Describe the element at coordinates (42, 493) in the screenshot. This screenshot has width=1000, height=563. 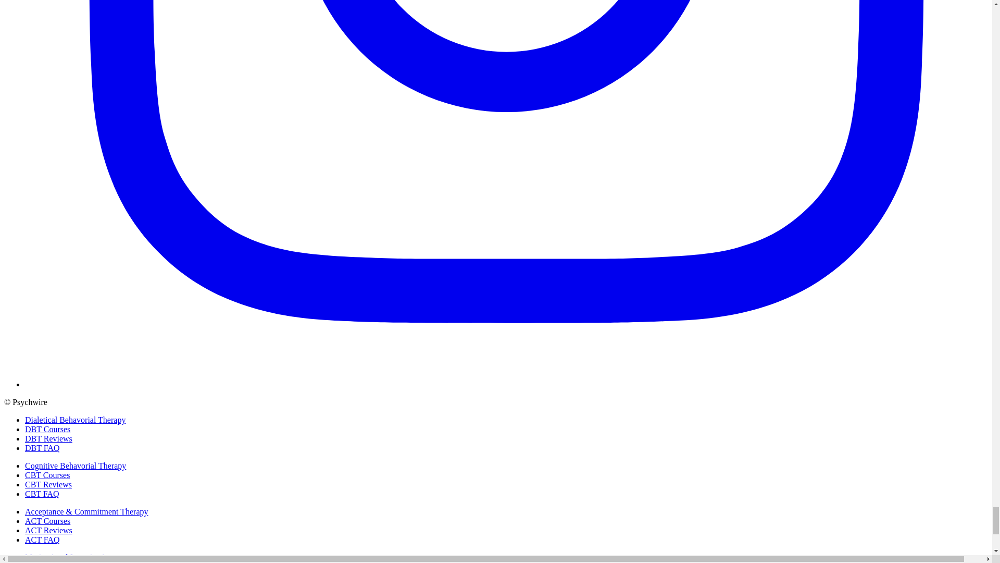
I see `CBT FAQ` at that location.